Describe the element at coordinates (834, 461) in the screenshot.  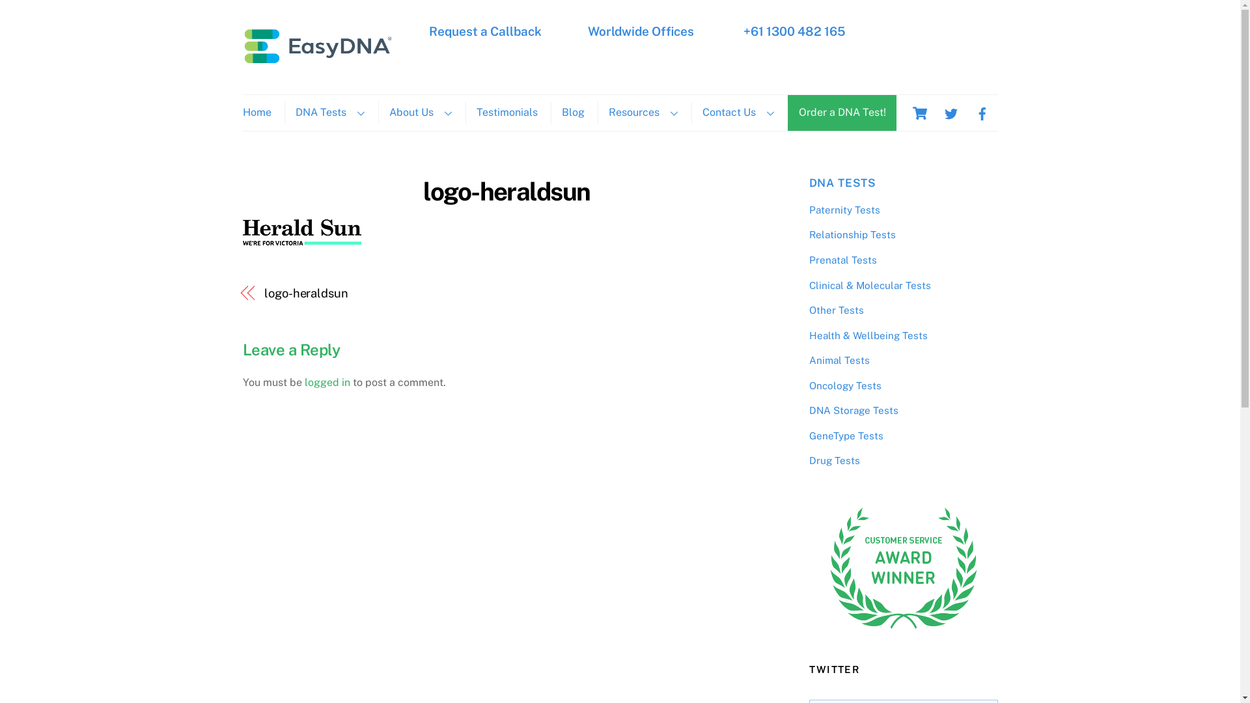
I see `Drug Tests` at that location.